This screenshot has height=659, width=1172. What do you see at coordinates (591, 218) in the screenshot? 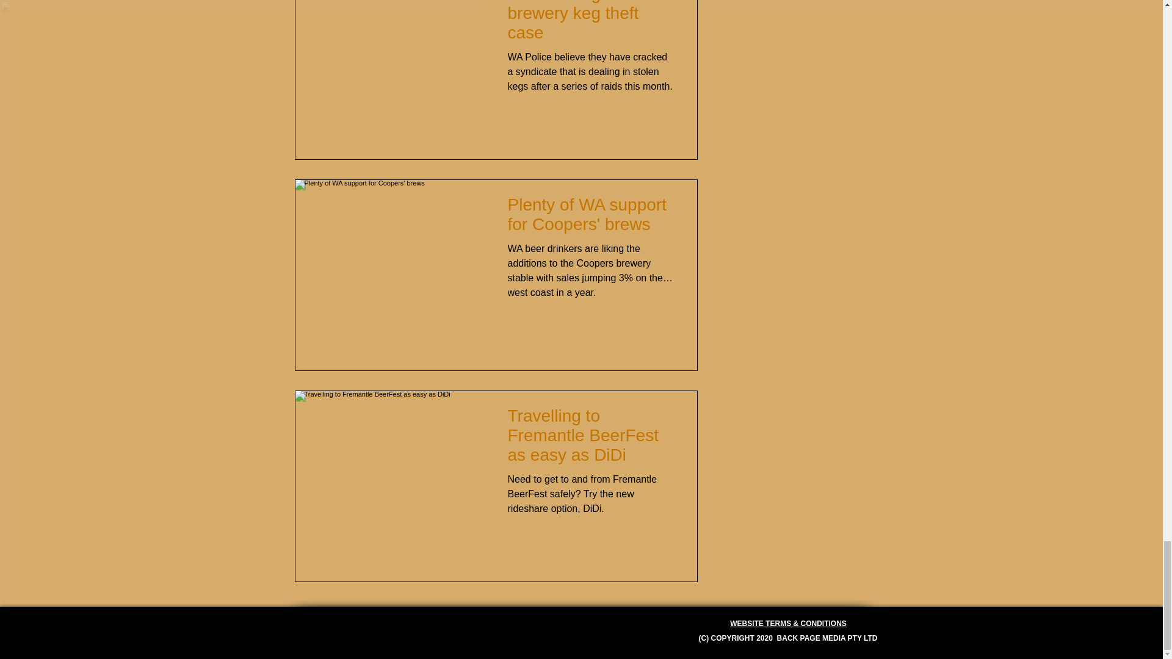
I see `Plenty of WA support for Coopers' brews` at bounding box center [591, 218].